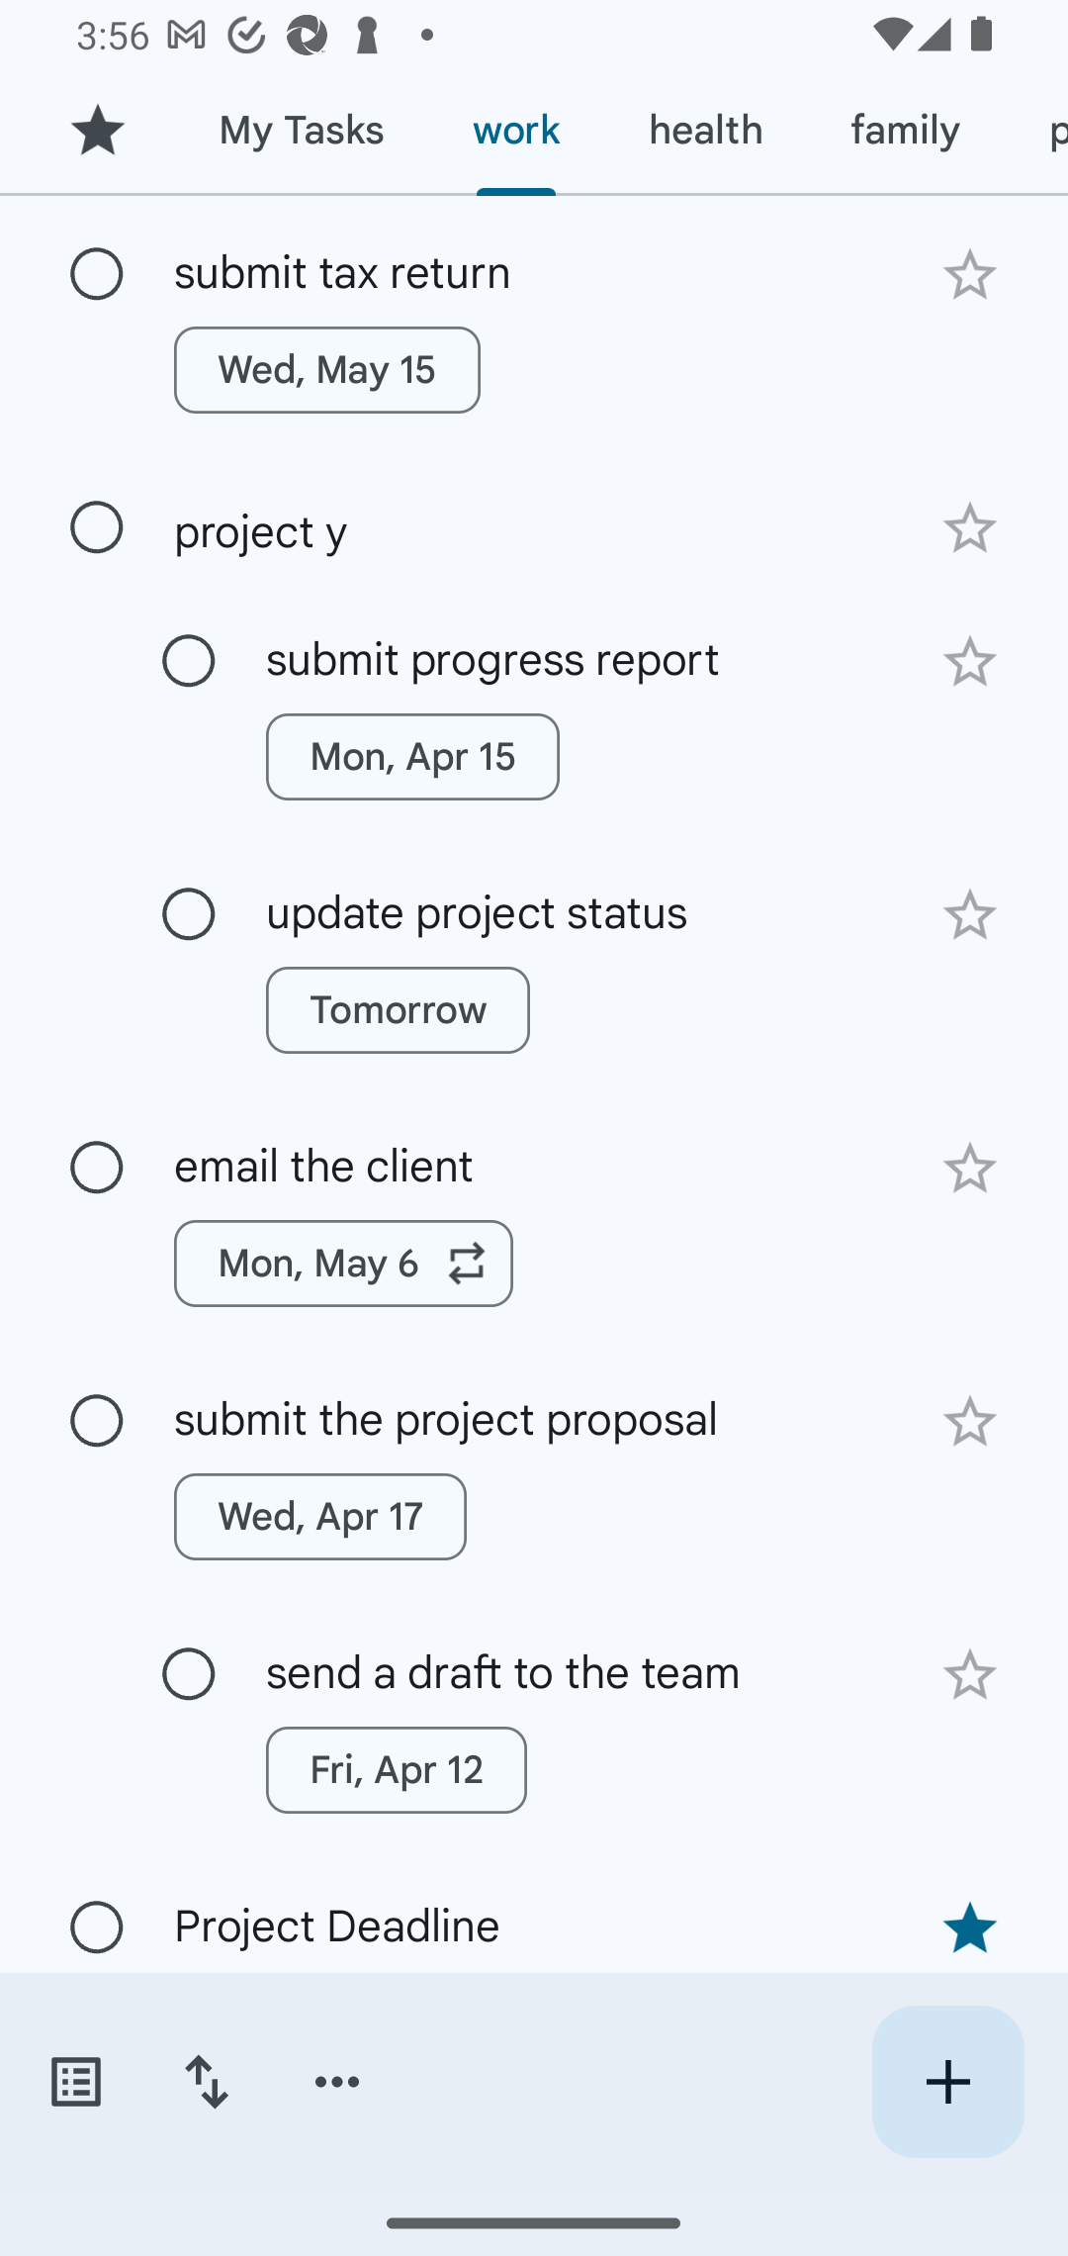  What do you see at coordinates (97, 273) in the screenshot?
I see `Mark as complete` at bounding box center [97, 273].